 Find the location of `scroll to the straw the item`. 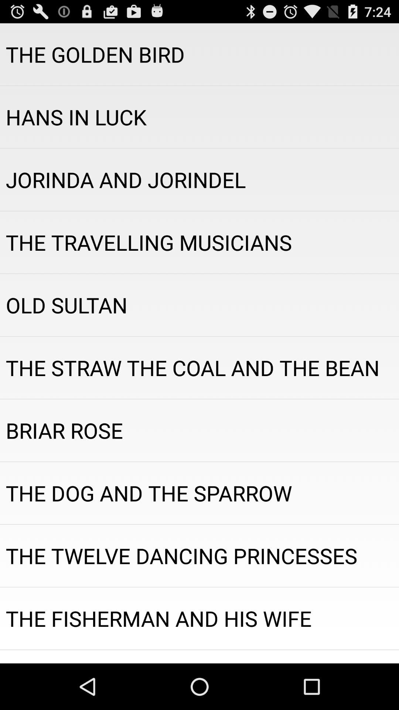

scroll to the straw the item is located at coordinates (199, 368).